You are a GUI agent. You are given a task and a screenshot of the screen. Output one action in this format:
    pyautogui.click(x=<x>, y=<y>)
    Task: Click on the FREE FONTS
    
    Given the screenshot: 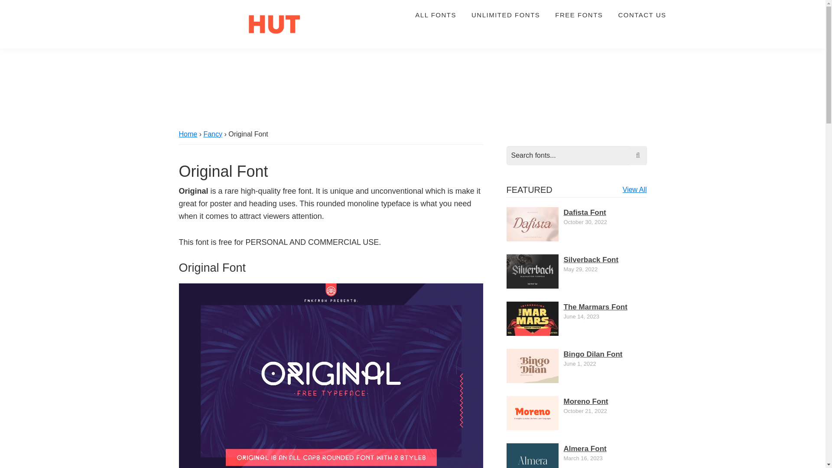 What is the action you would take?
    pyautogui.click(x=578, y=15)
    